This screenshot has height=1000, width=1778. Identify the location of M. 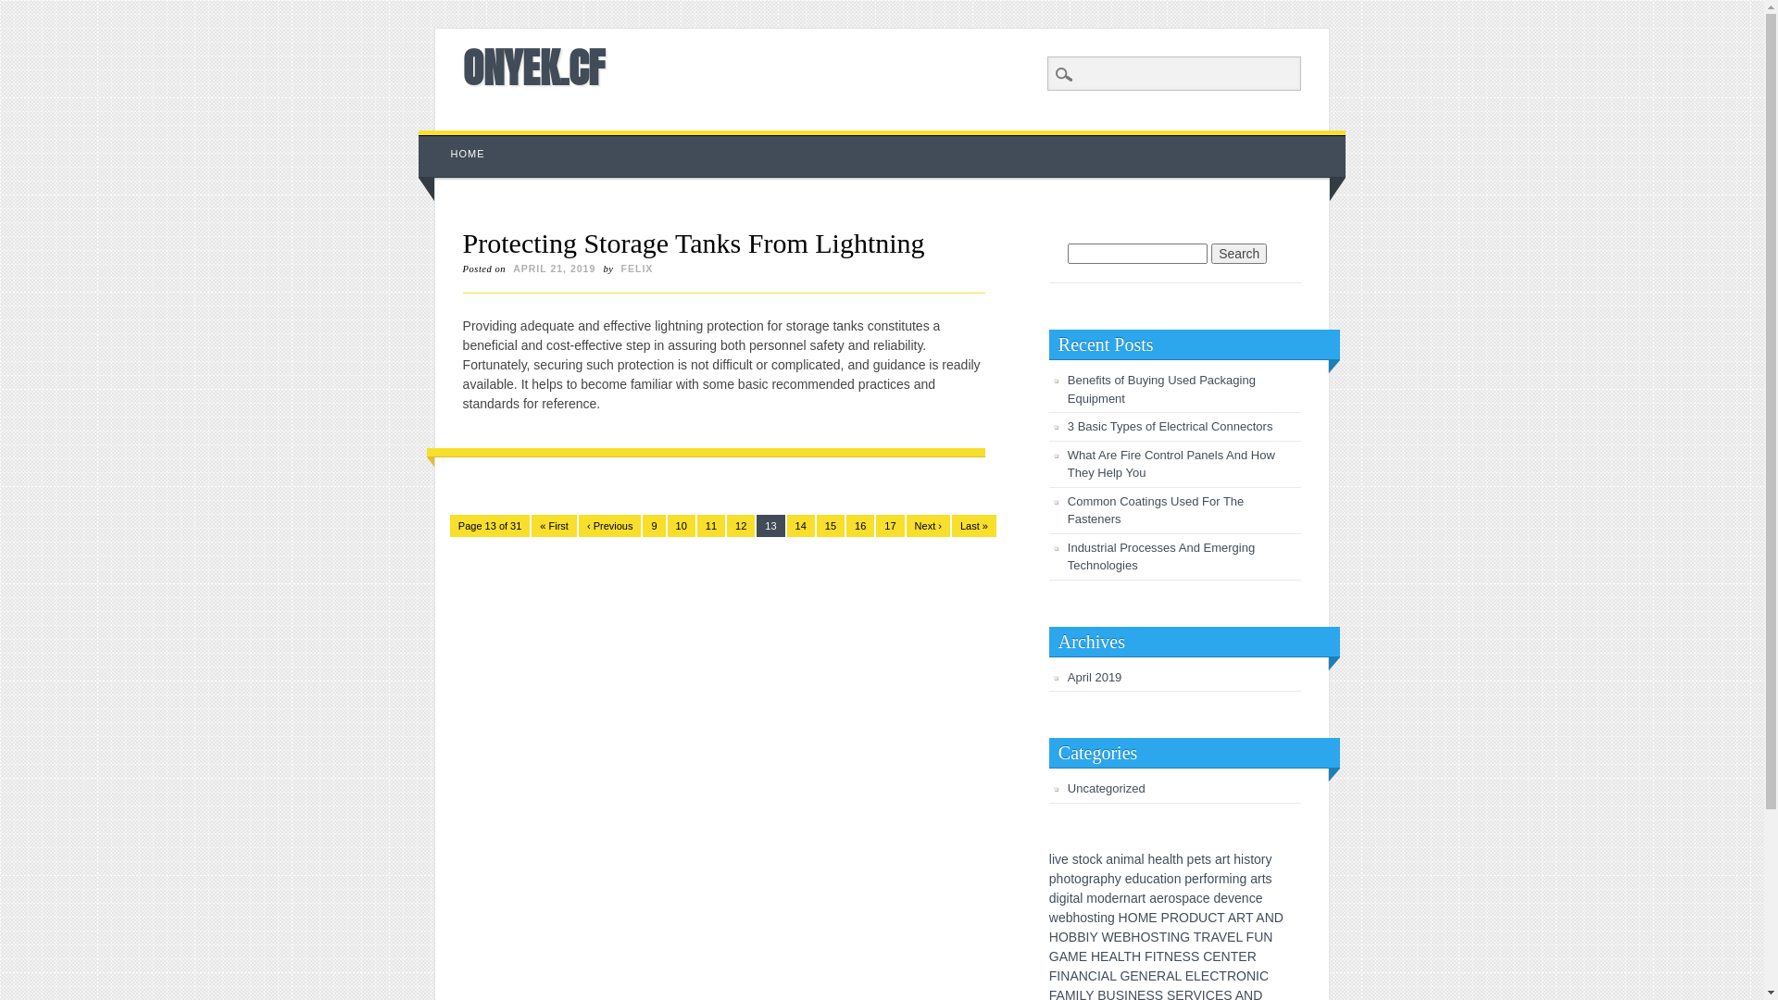
(1144, 918).